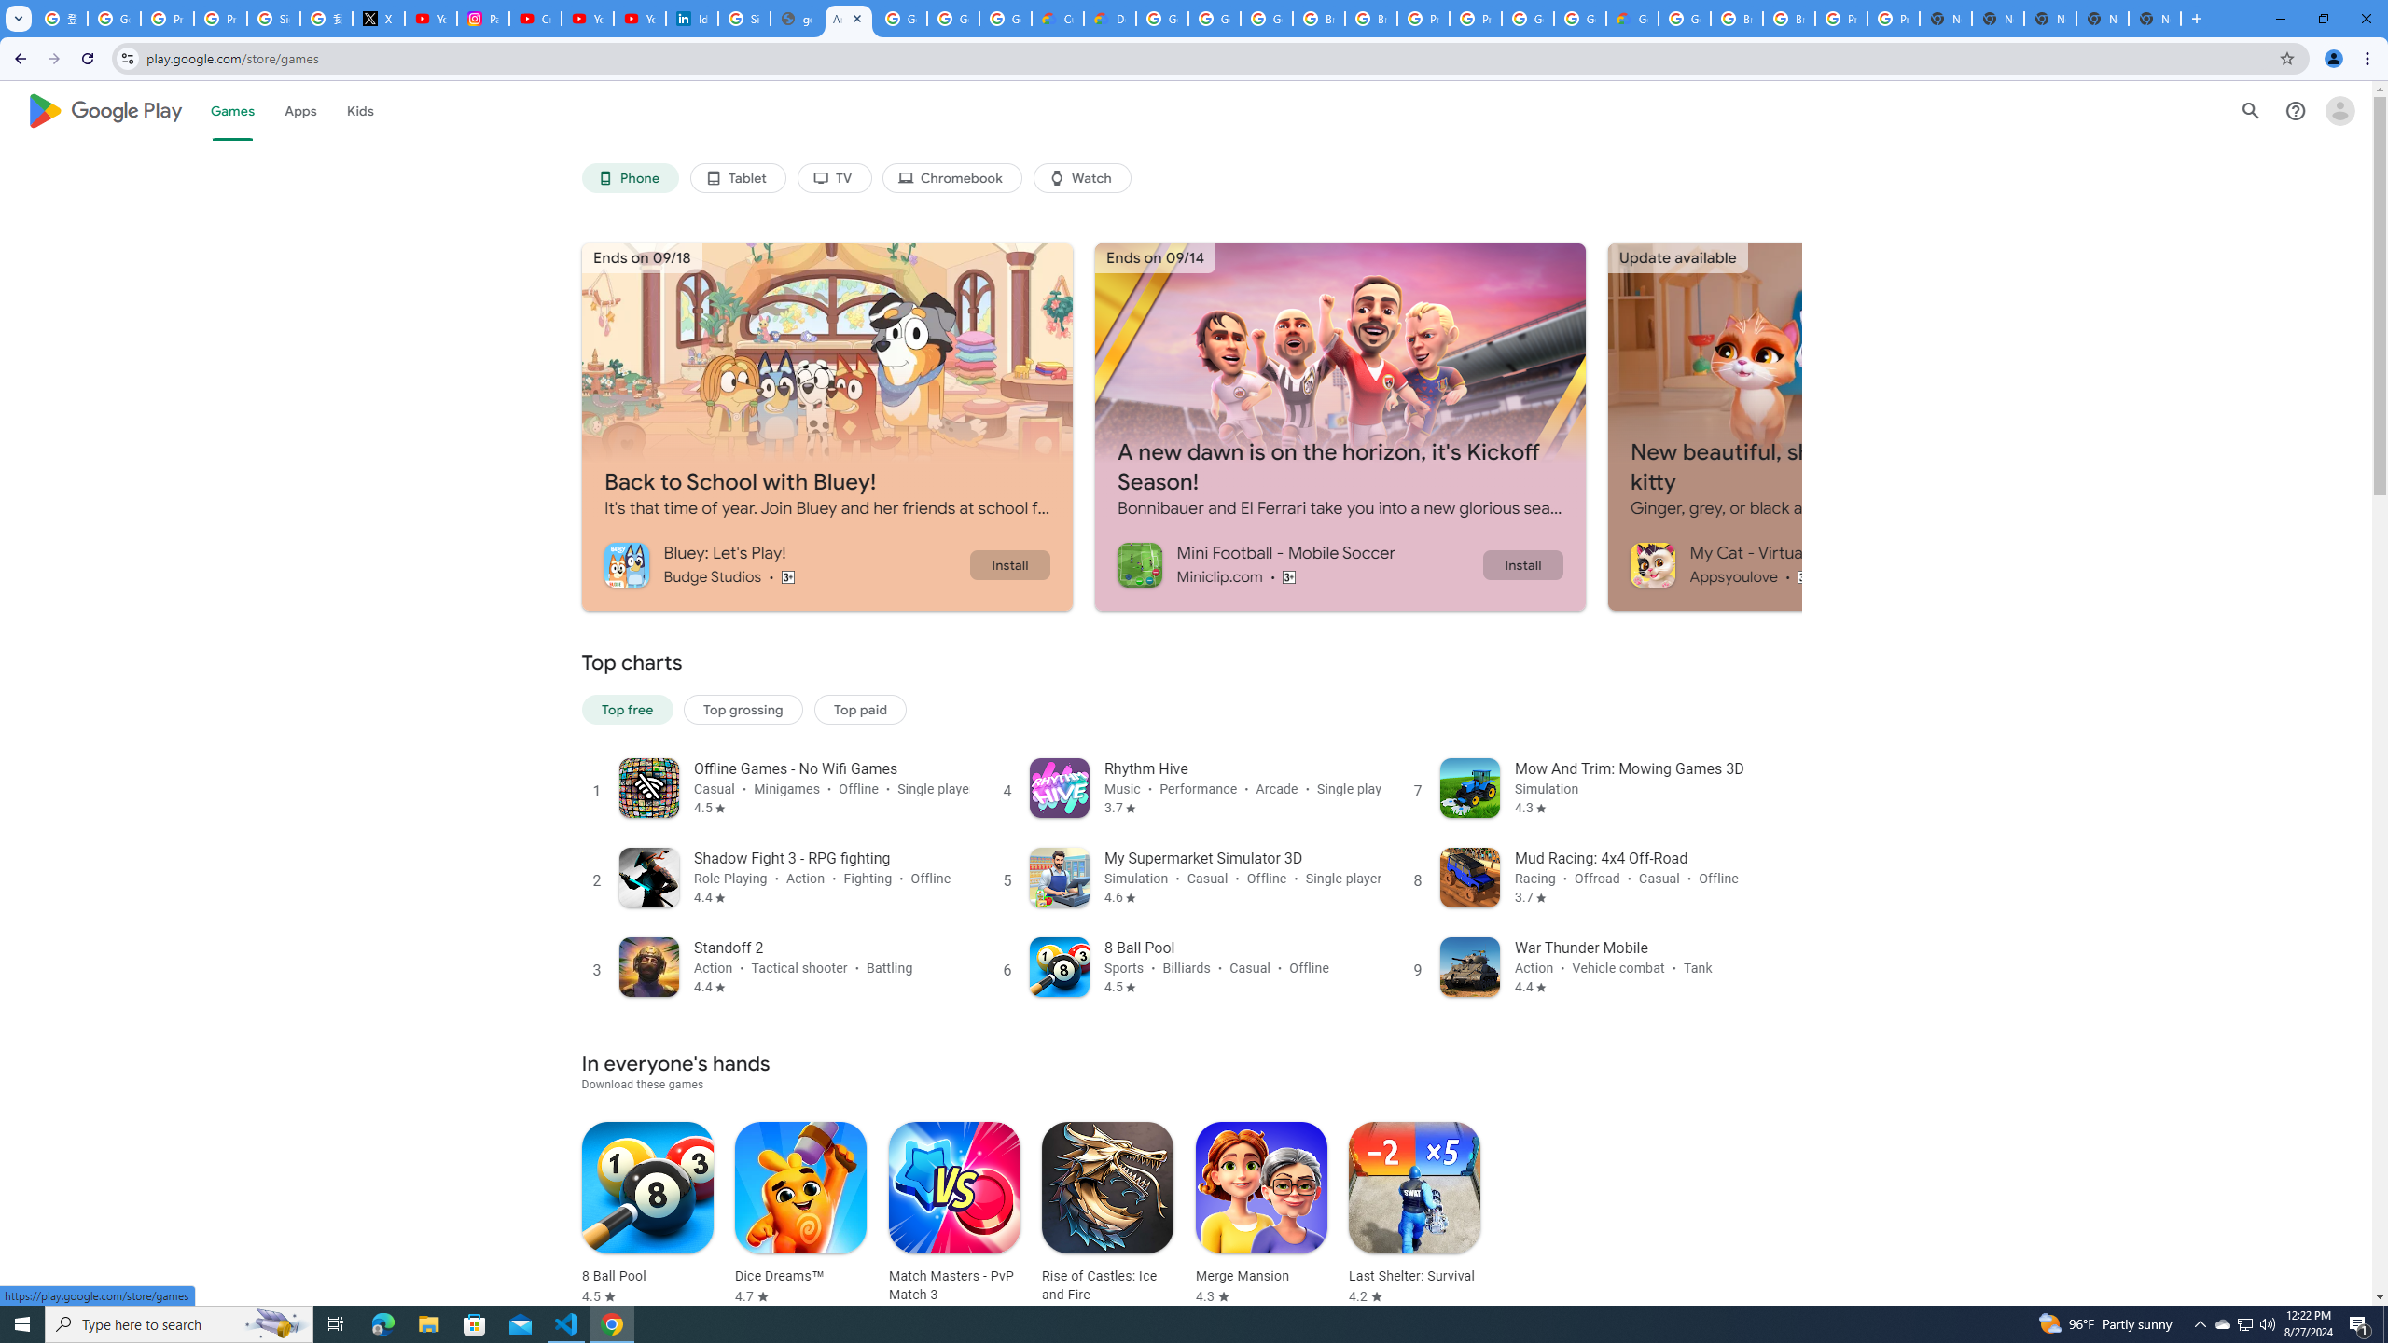  I want to click on YouTube Culture & Trends - YouTube Top 10, 2021, so click(640, 19).